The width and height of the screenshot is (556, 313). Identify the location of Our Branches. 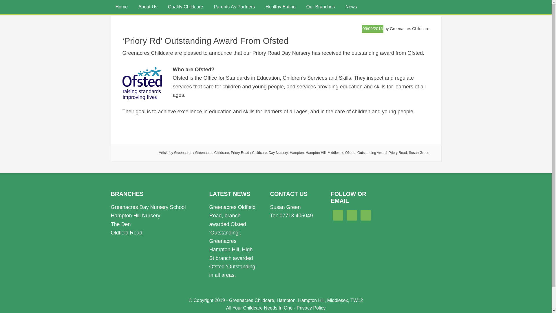
(320, 7).